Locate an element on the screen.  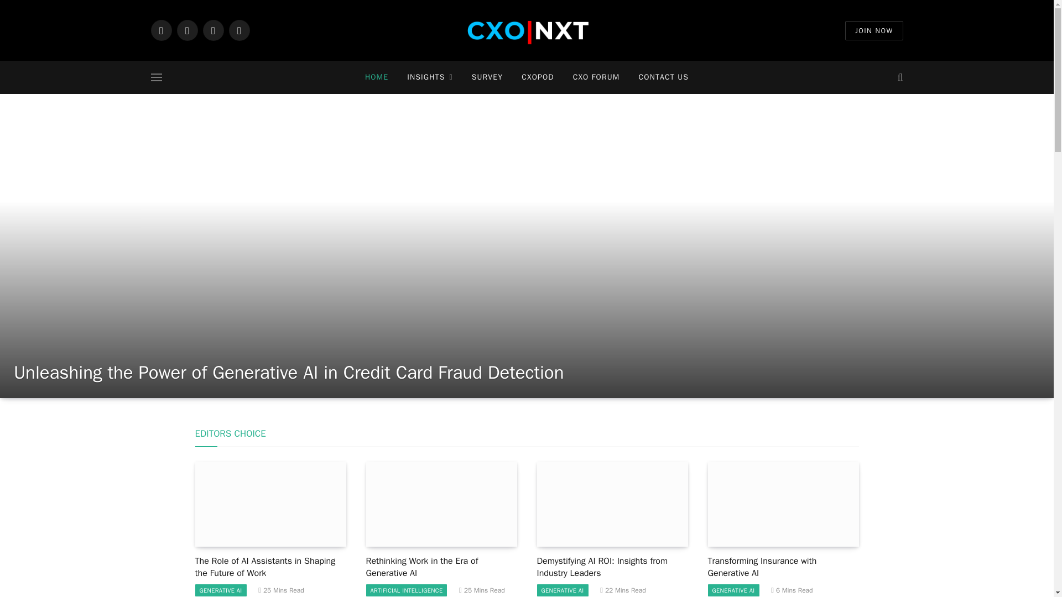
HOME is located at coordinates (376, 77).